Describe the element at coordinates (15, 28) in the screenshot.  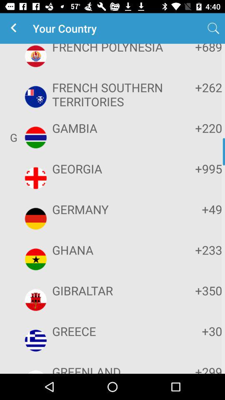
I see `launch the app next to your country` at that location.